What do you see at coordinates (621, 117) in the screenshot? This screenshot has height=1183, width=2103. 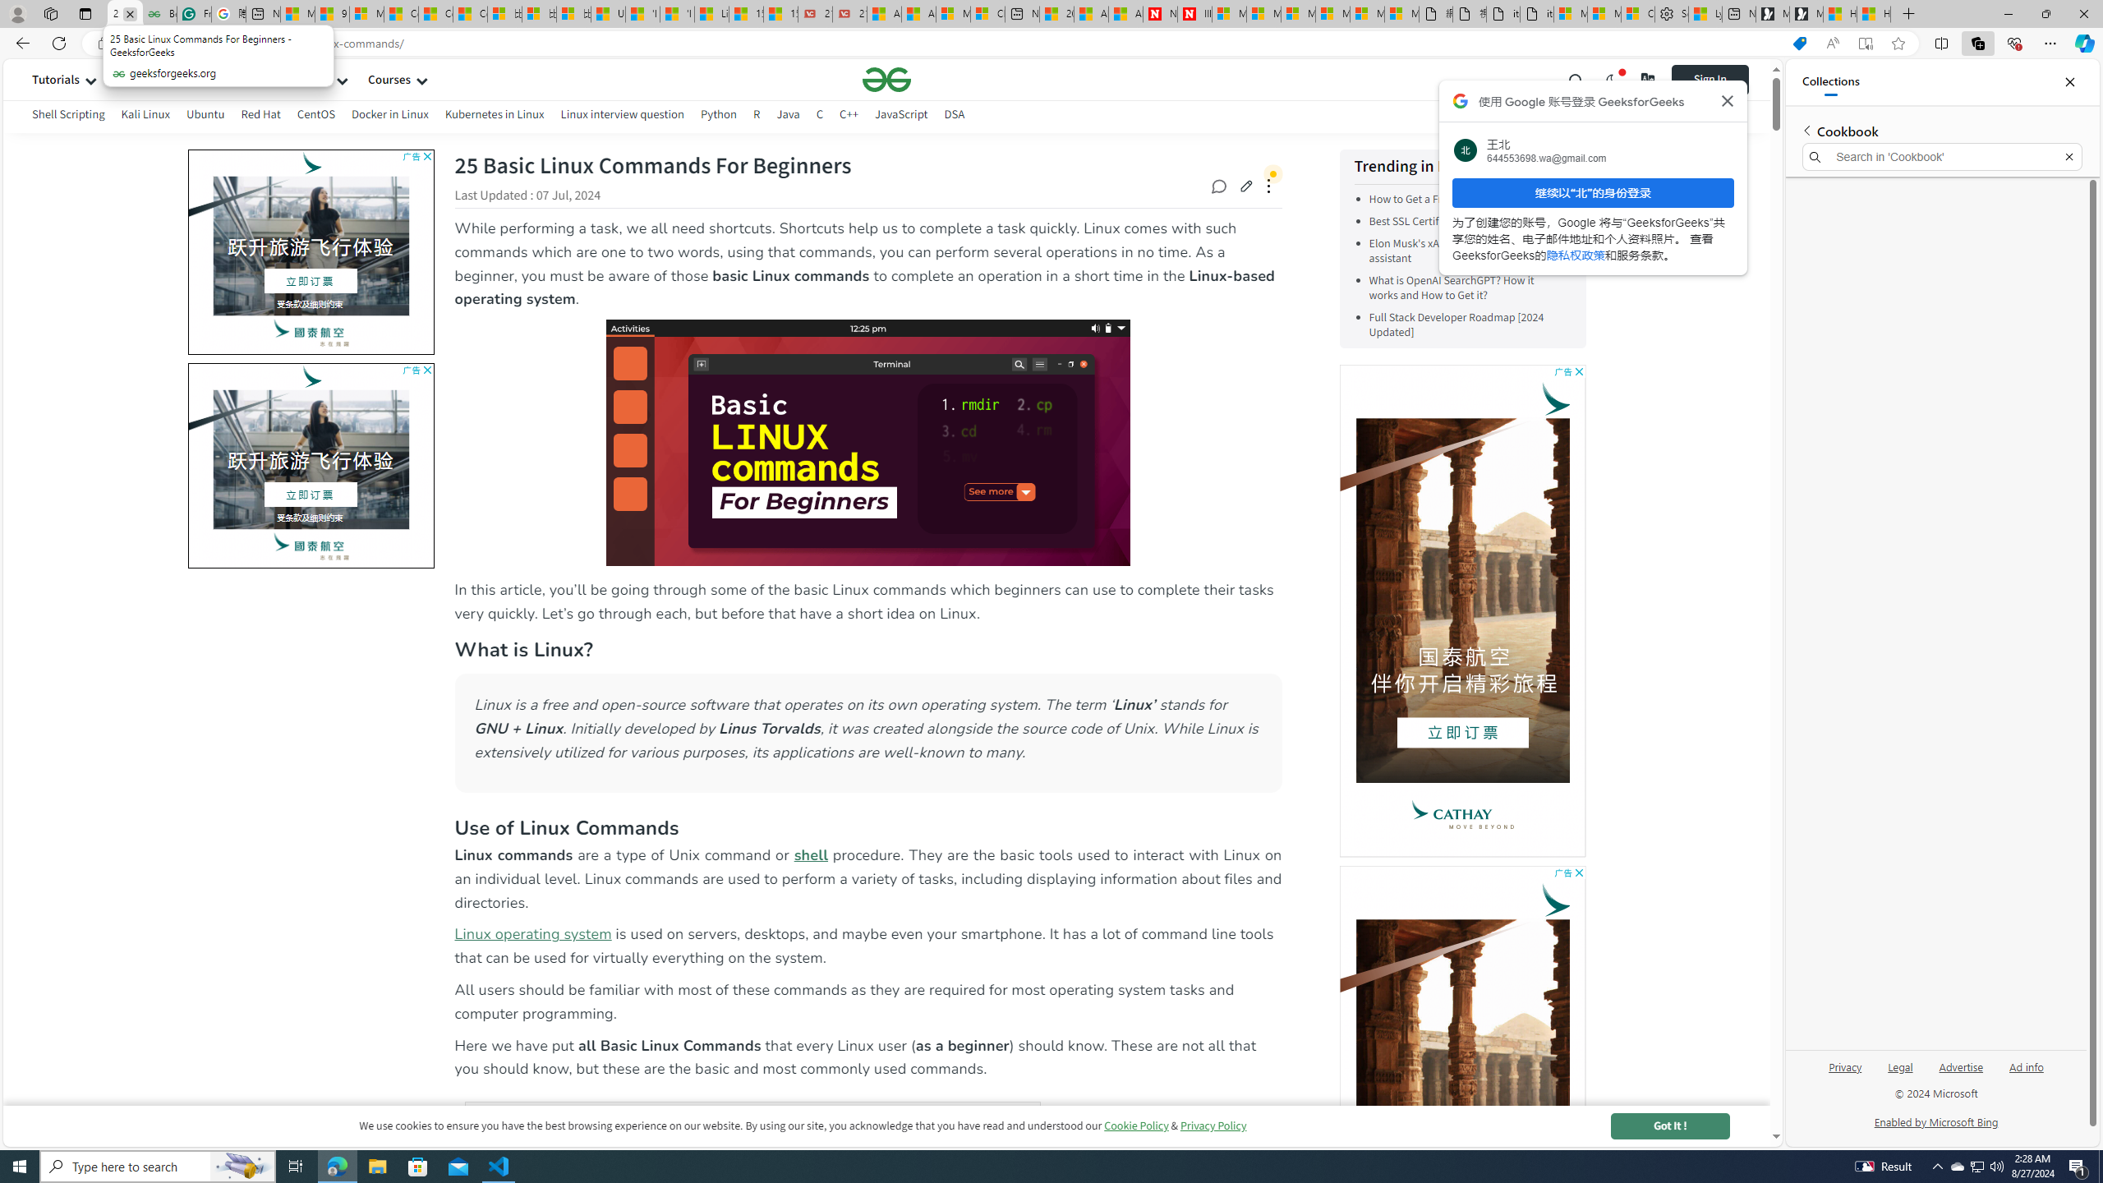 I see `Linux interview question` at bounding box center [621, 117].